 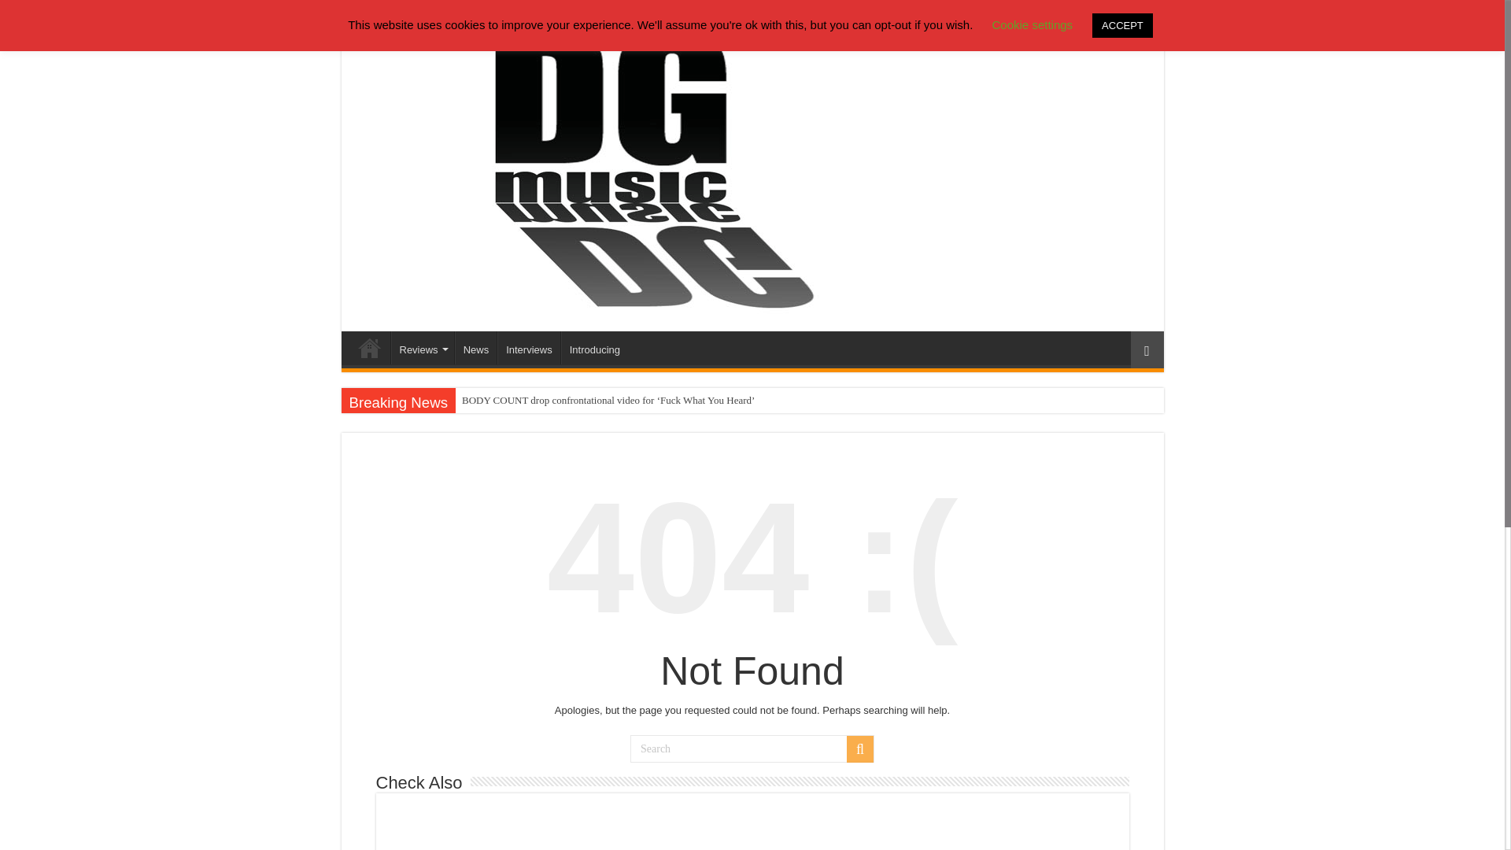 What do you see at coordinates (752, 748) in the screenshot?
I see `Search` at bounding box center [752, 748].